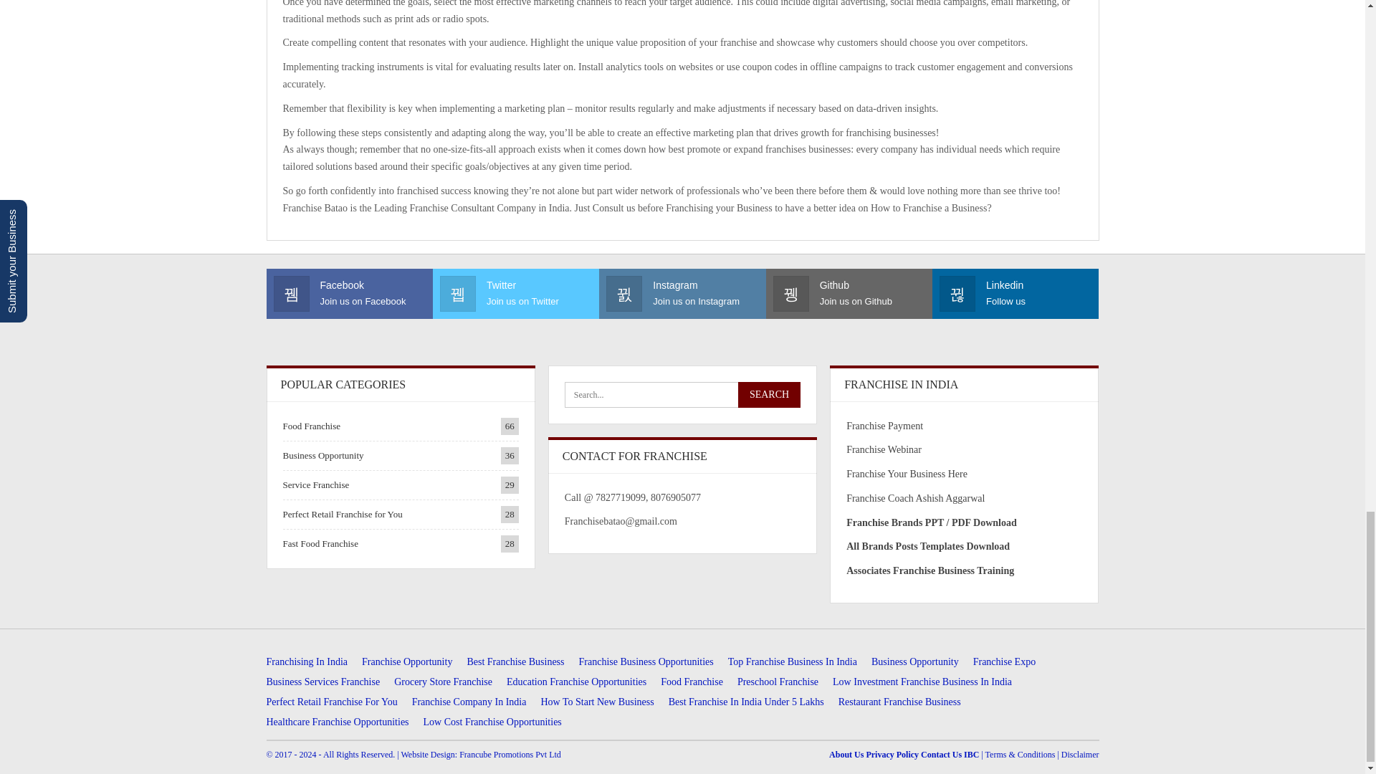 The height and width of the screenshot is (774, 1376). Describe the element at coordinates (682, 395) in the screenshot. I see `Search for:` at that location.